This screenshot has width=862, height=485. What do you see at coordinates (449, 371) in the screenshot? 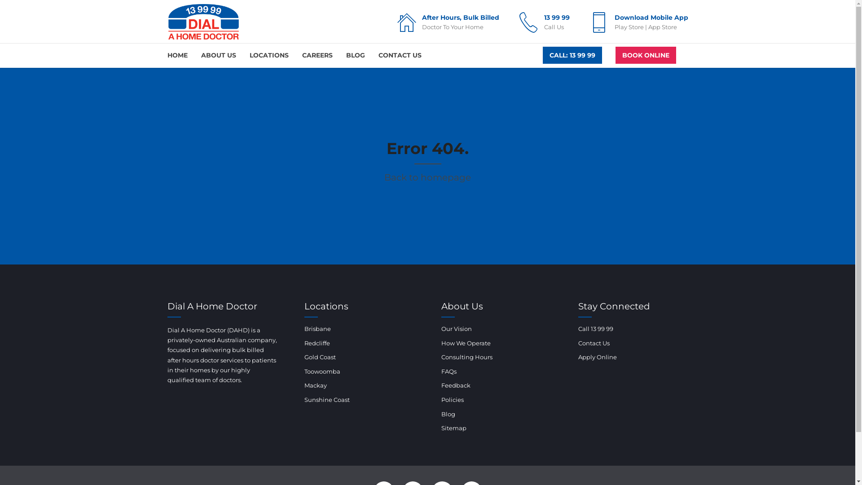
I see `FAQs` at bounding box center [449, 371].